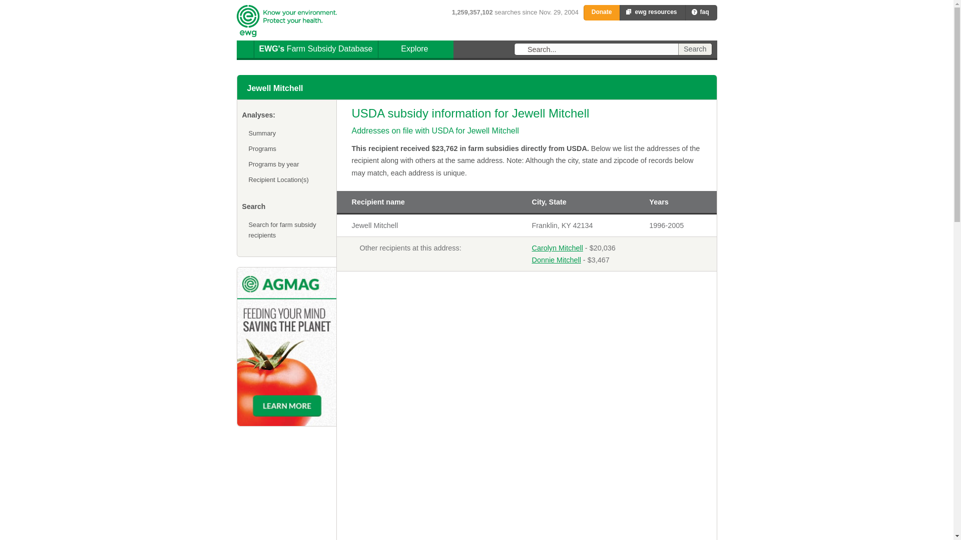 The height and width of the screenshot is (540, 961). What do you see at coordinates (286, 148) in the screenshot?
I see `Programs` at bounding box center [286, 148].